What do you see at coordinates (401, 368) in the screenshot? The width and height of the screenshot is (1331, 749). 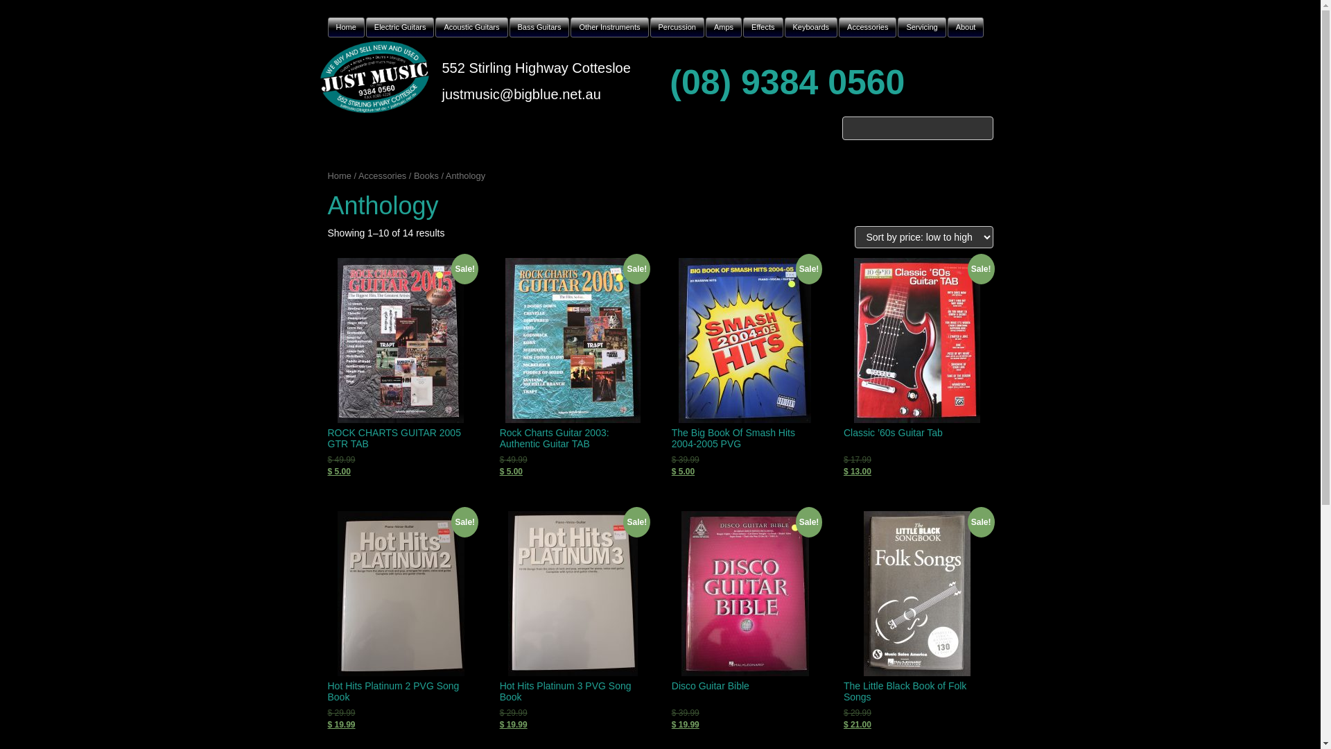 I see `Sale!
ROCK CHARTS GUITAR 2005 GTR TAB
$ 49.99
$ 5.00` at bounding box center [401, 368].